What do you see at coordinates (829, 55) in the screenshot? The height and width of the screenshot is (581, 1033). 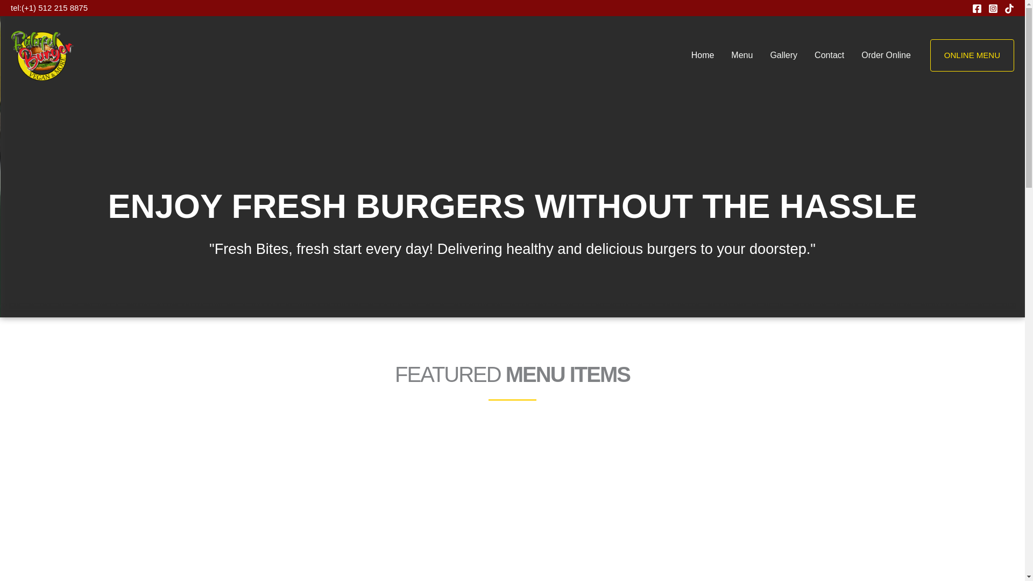 I see `Contact` at bounding box center [829, 55].